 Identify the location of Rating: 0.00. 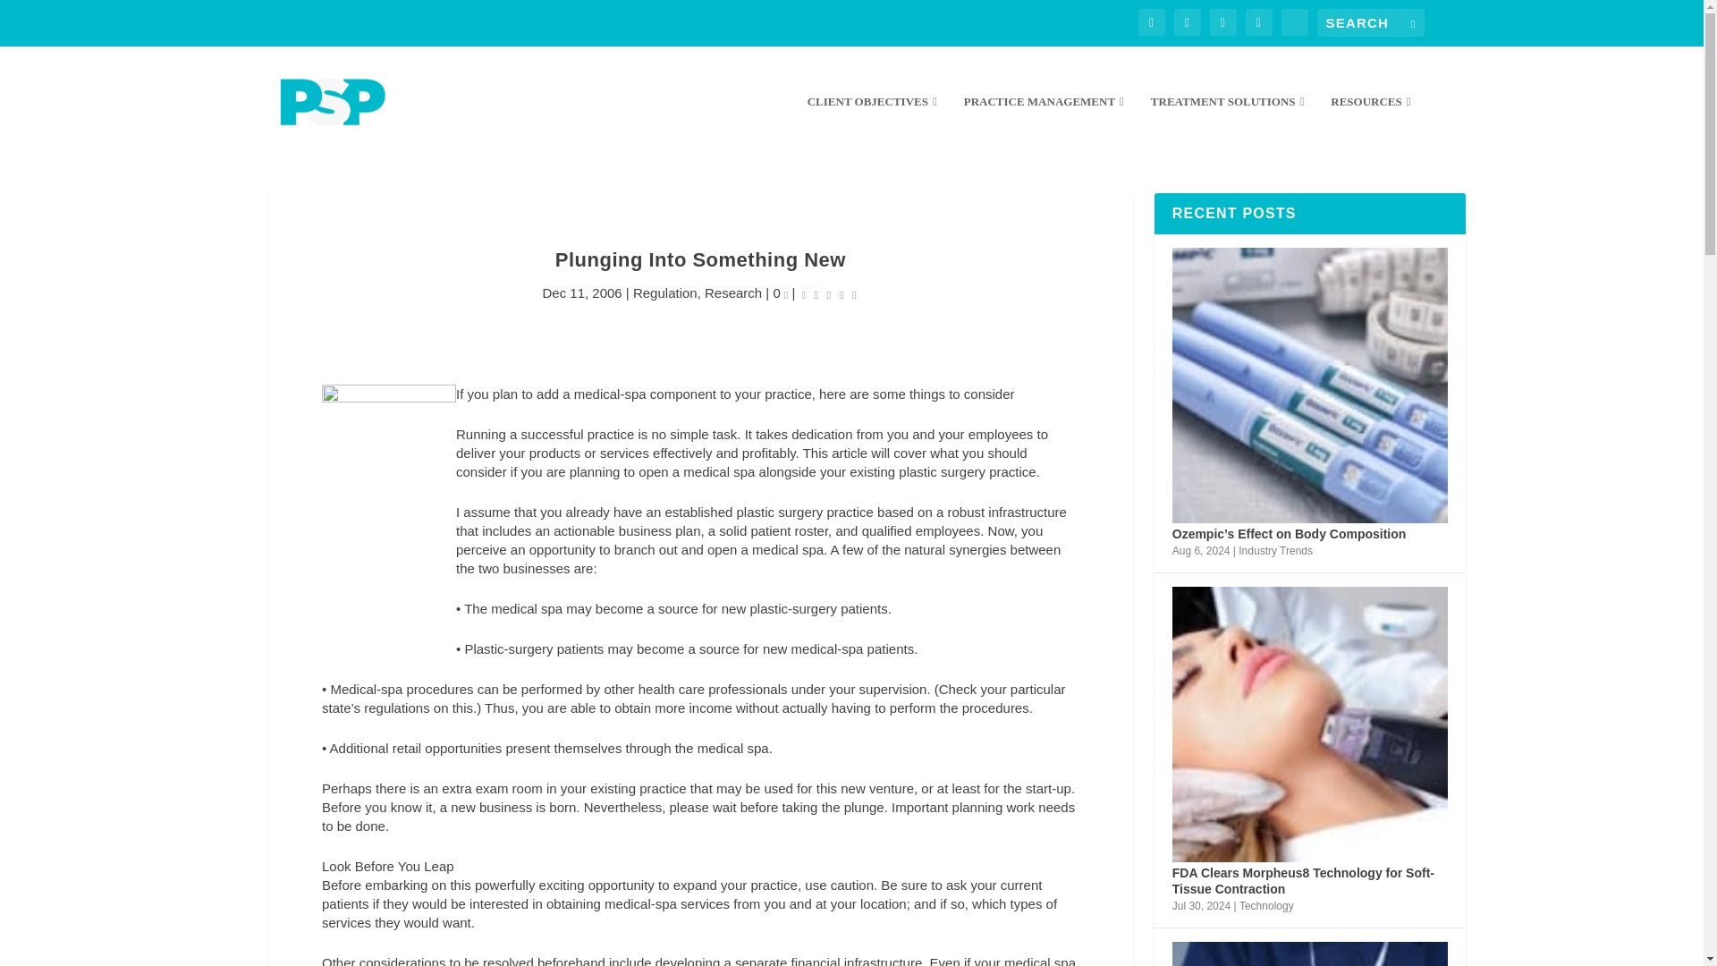
(830, 293).